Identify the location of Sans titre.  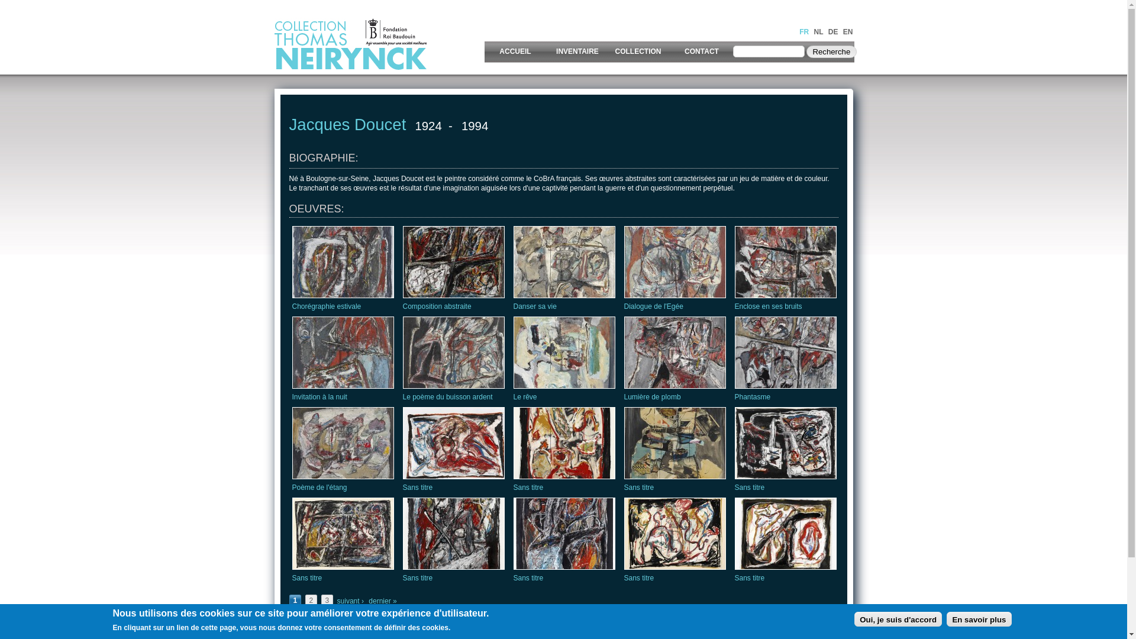
(750, 578).